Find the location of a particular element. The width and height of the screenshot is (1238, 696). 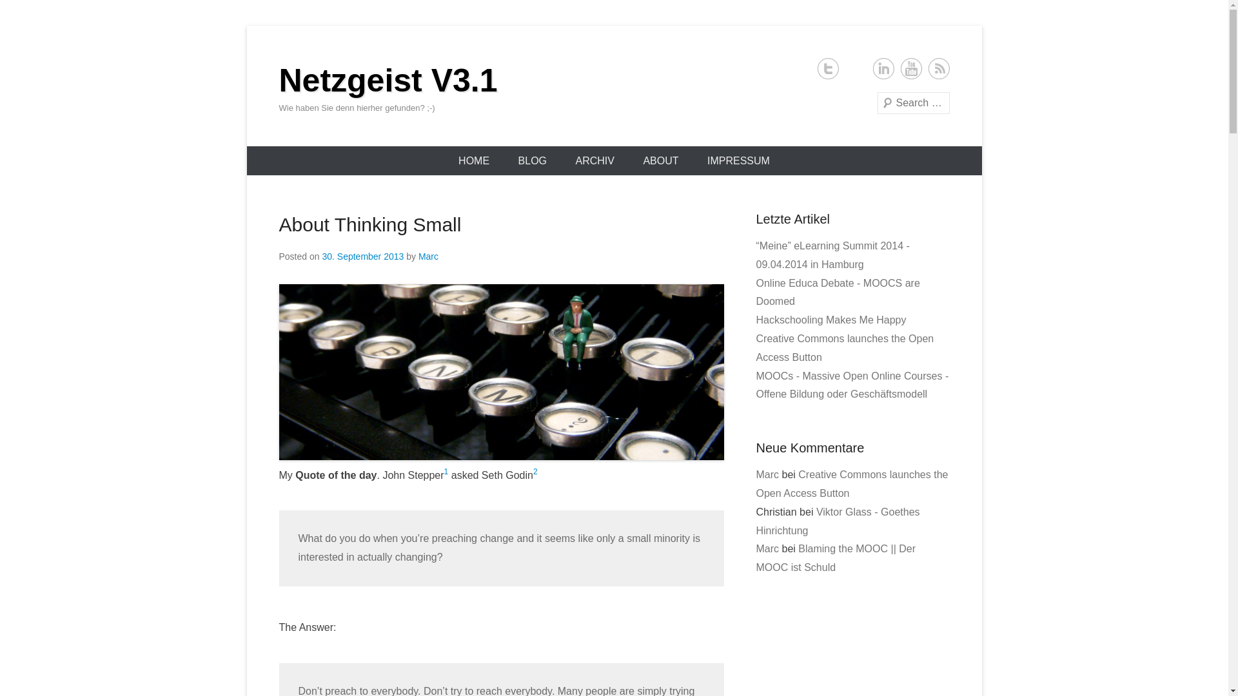

IMPRESSUM is located at coordinates (738, 160).